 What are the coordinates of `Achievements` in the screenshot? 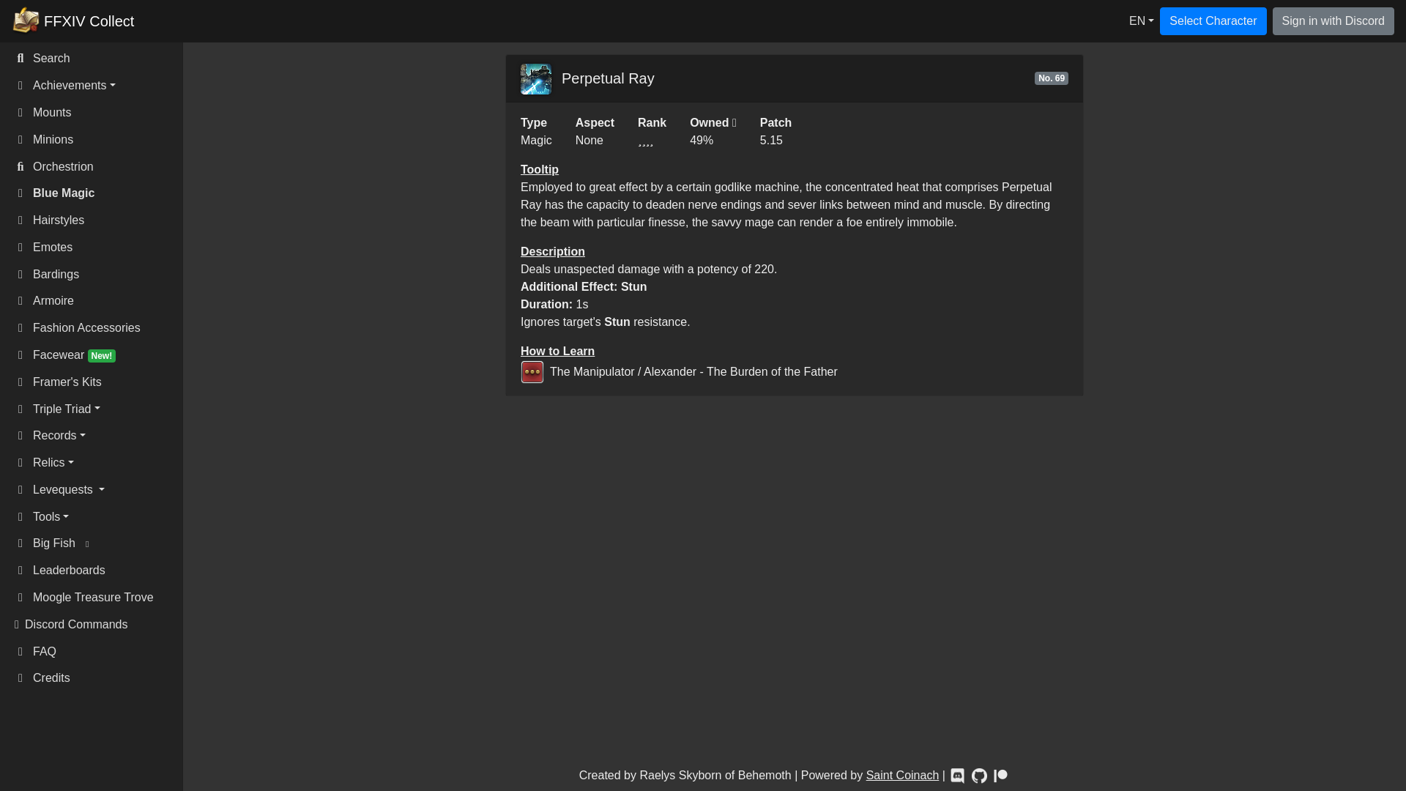 It's located at (97, 86).